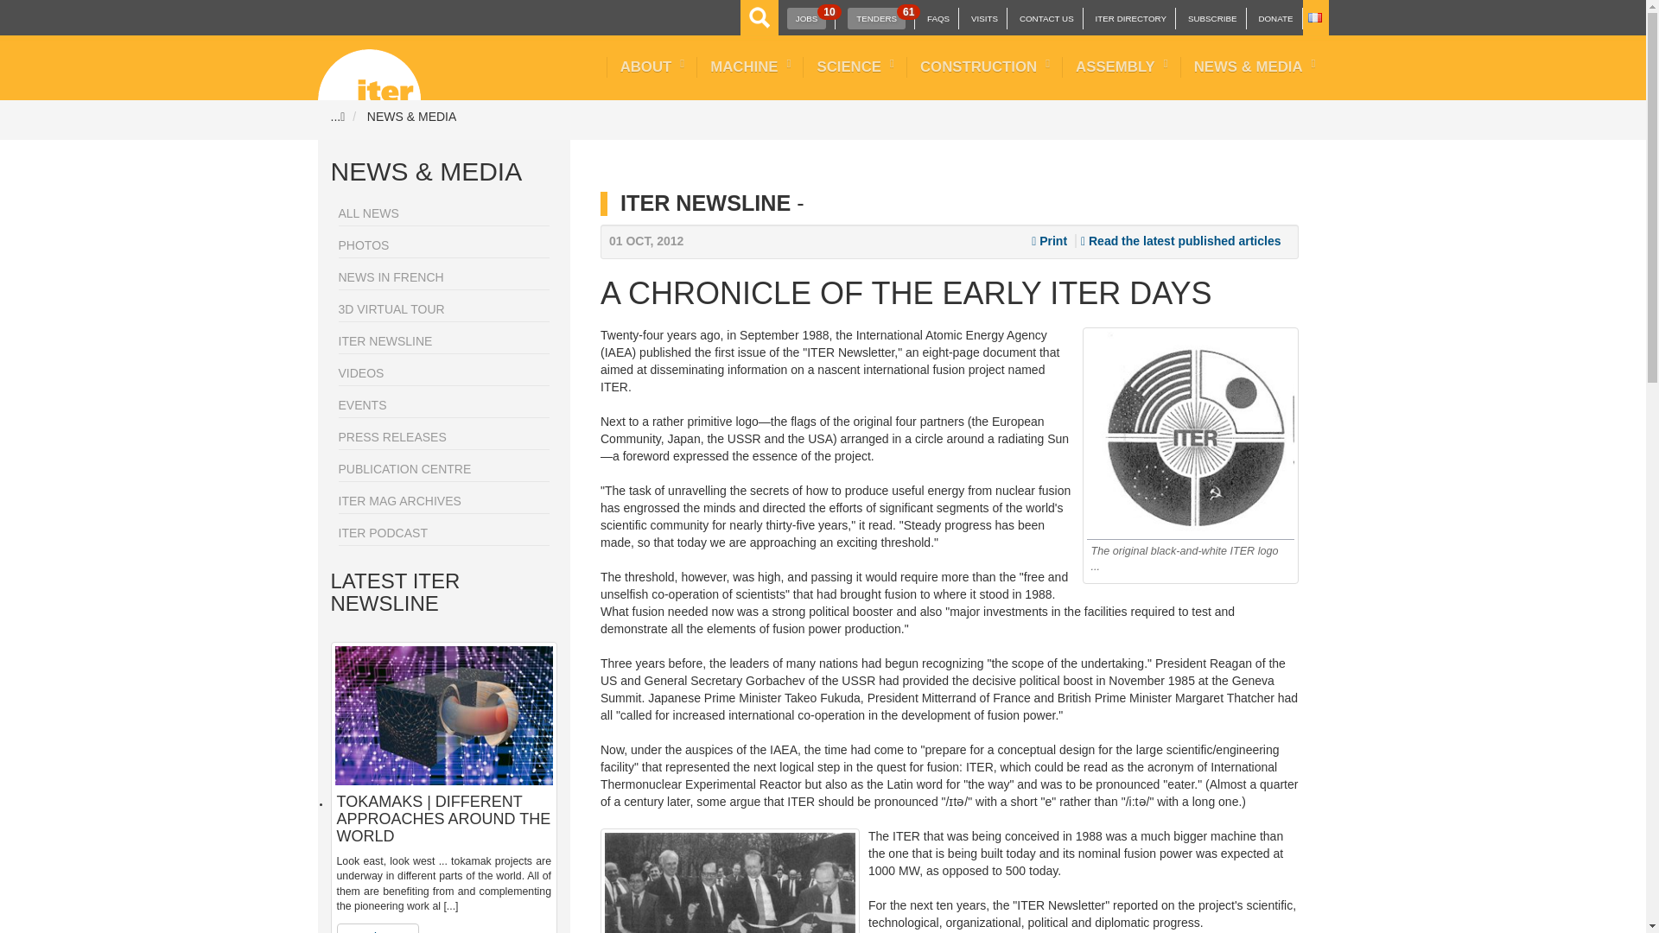 This screenshot has width=1659, height=933. Describe the element at coordinates (1274, 19) in the screenshot. I see `DONATE` at that location.